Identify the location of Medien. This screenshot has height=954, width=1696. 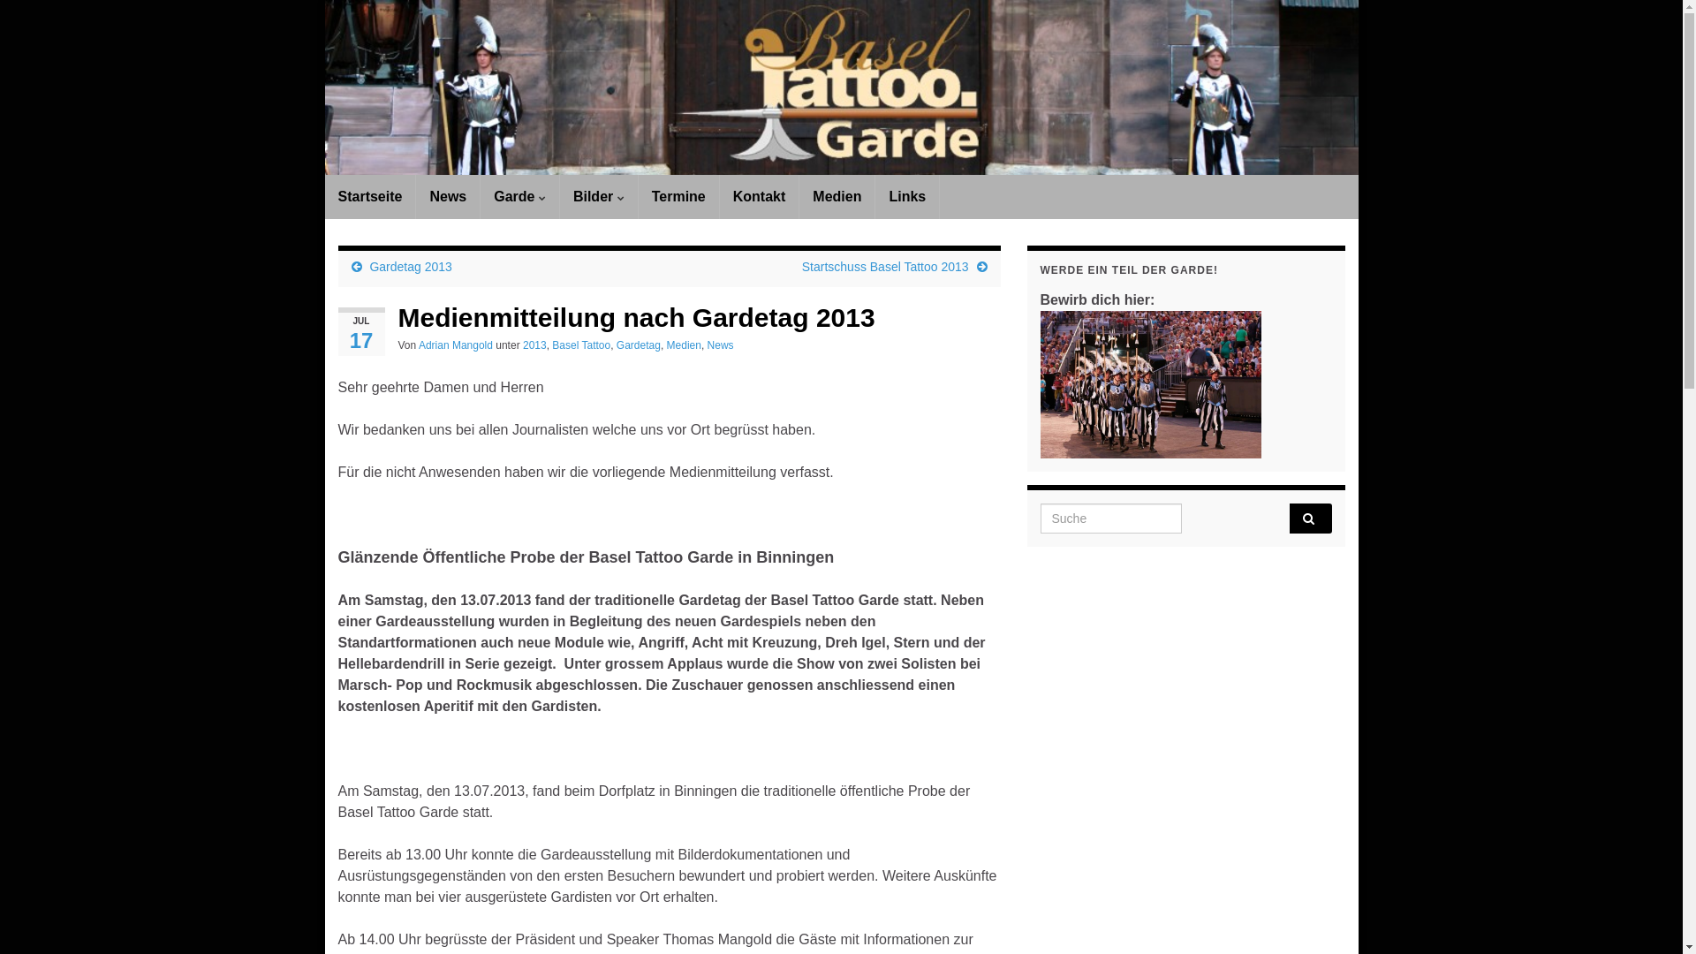
(684, 345).